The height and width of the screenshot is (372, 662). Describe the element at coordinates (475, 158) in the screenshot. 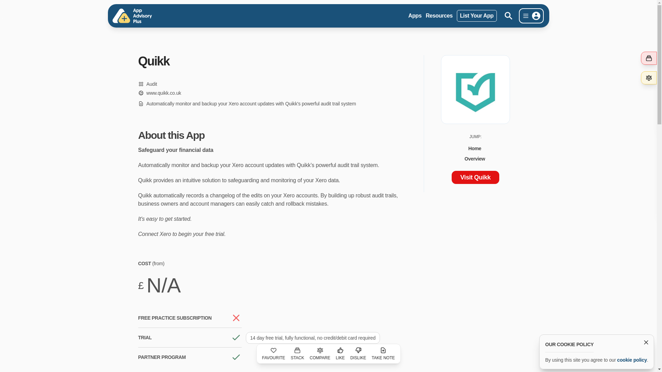

I see `Overview` at that location.